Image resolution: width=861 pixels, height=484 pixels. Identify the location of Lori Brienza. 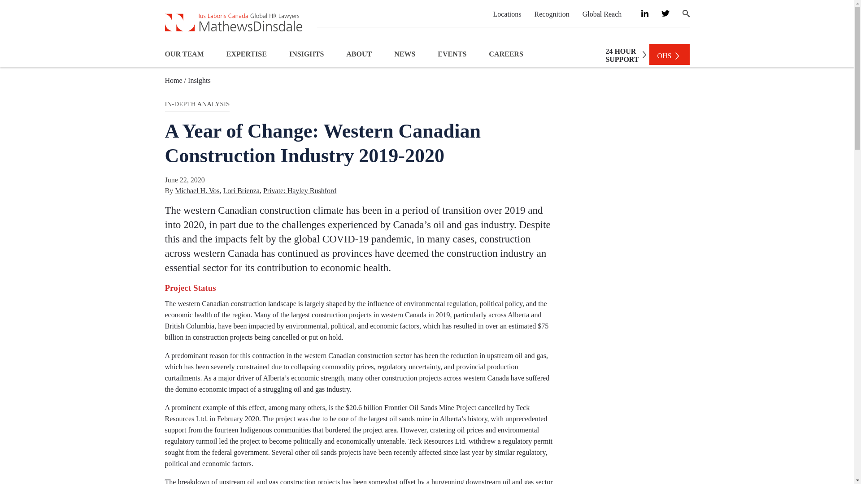
(242, 191).